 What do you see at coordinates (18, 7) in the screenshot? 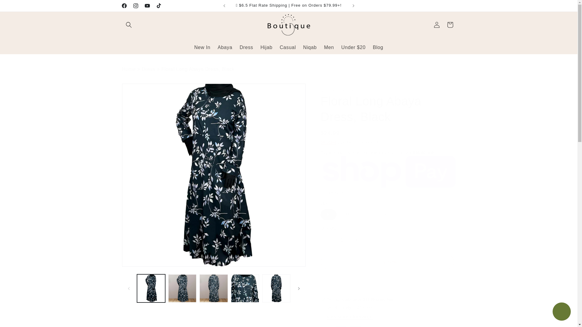
I see `Skip to content` at bounding box center [18, 7].